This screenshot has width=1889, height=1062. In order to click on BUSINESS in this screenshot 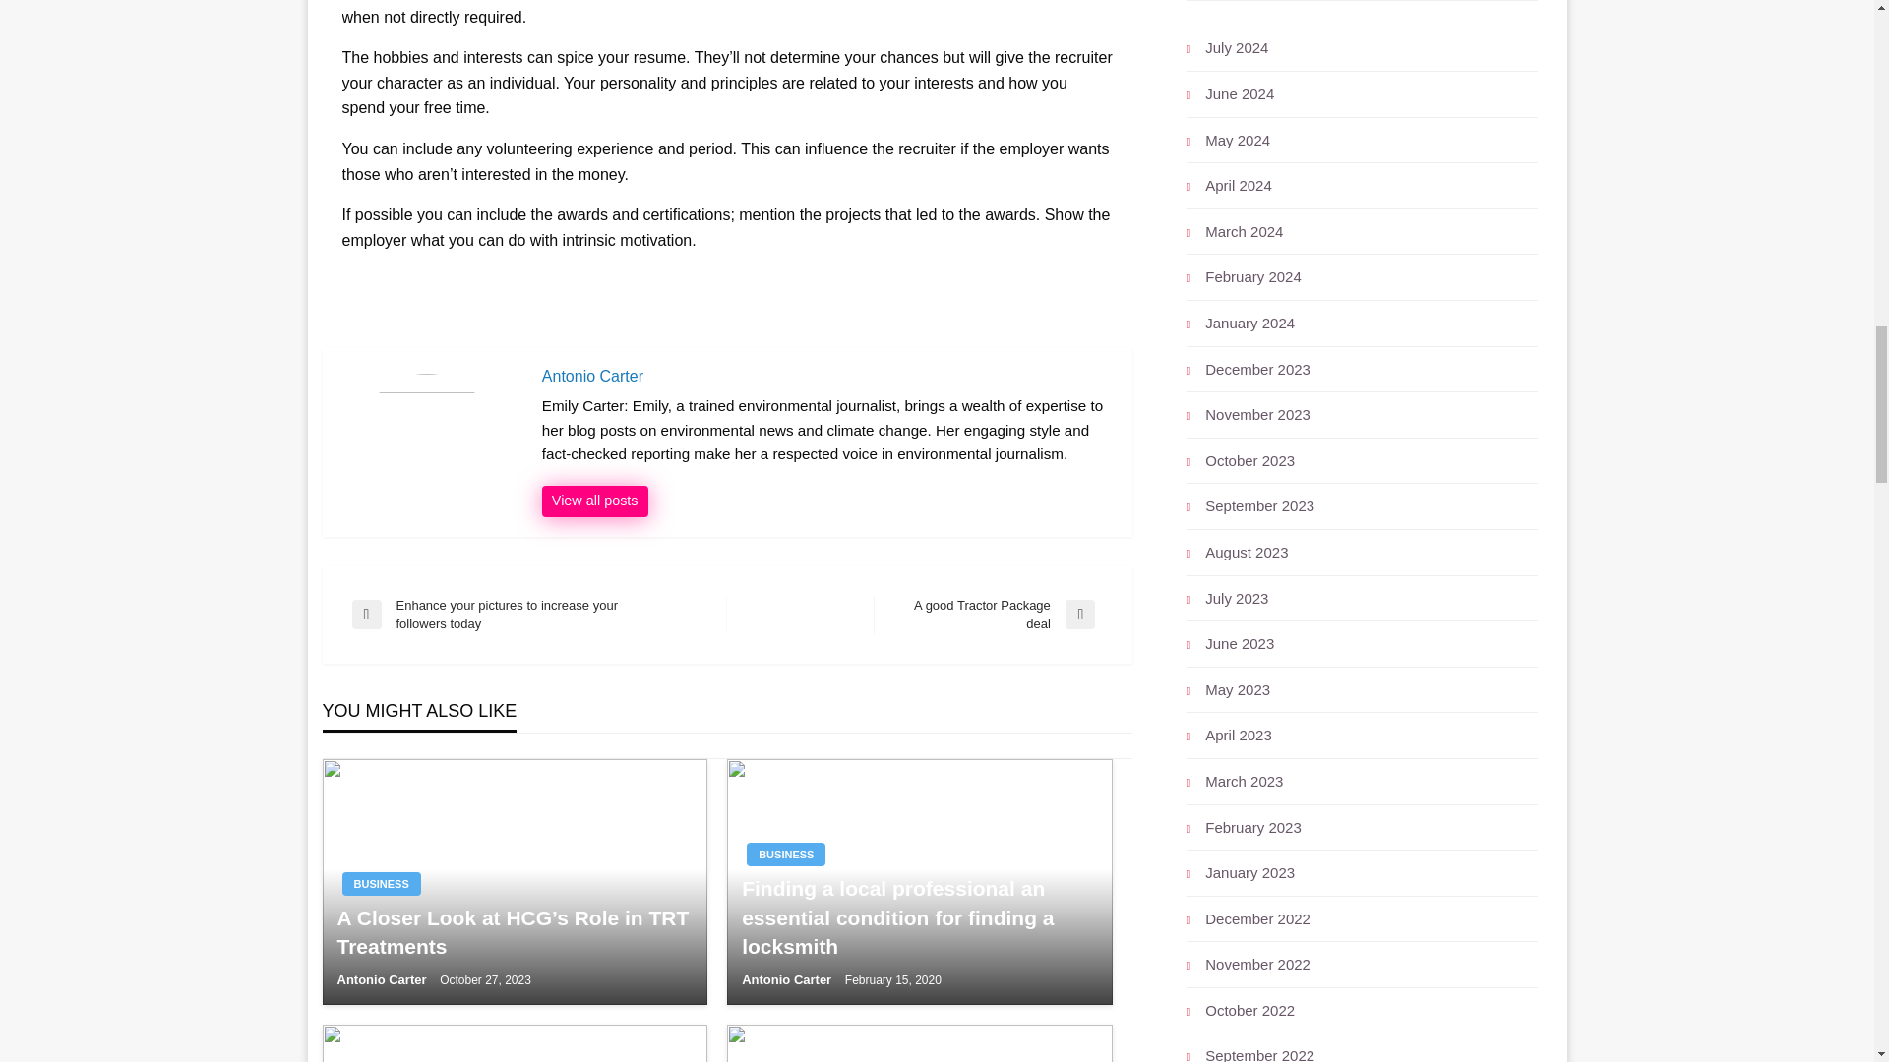, I will do `click(382, 883)`.